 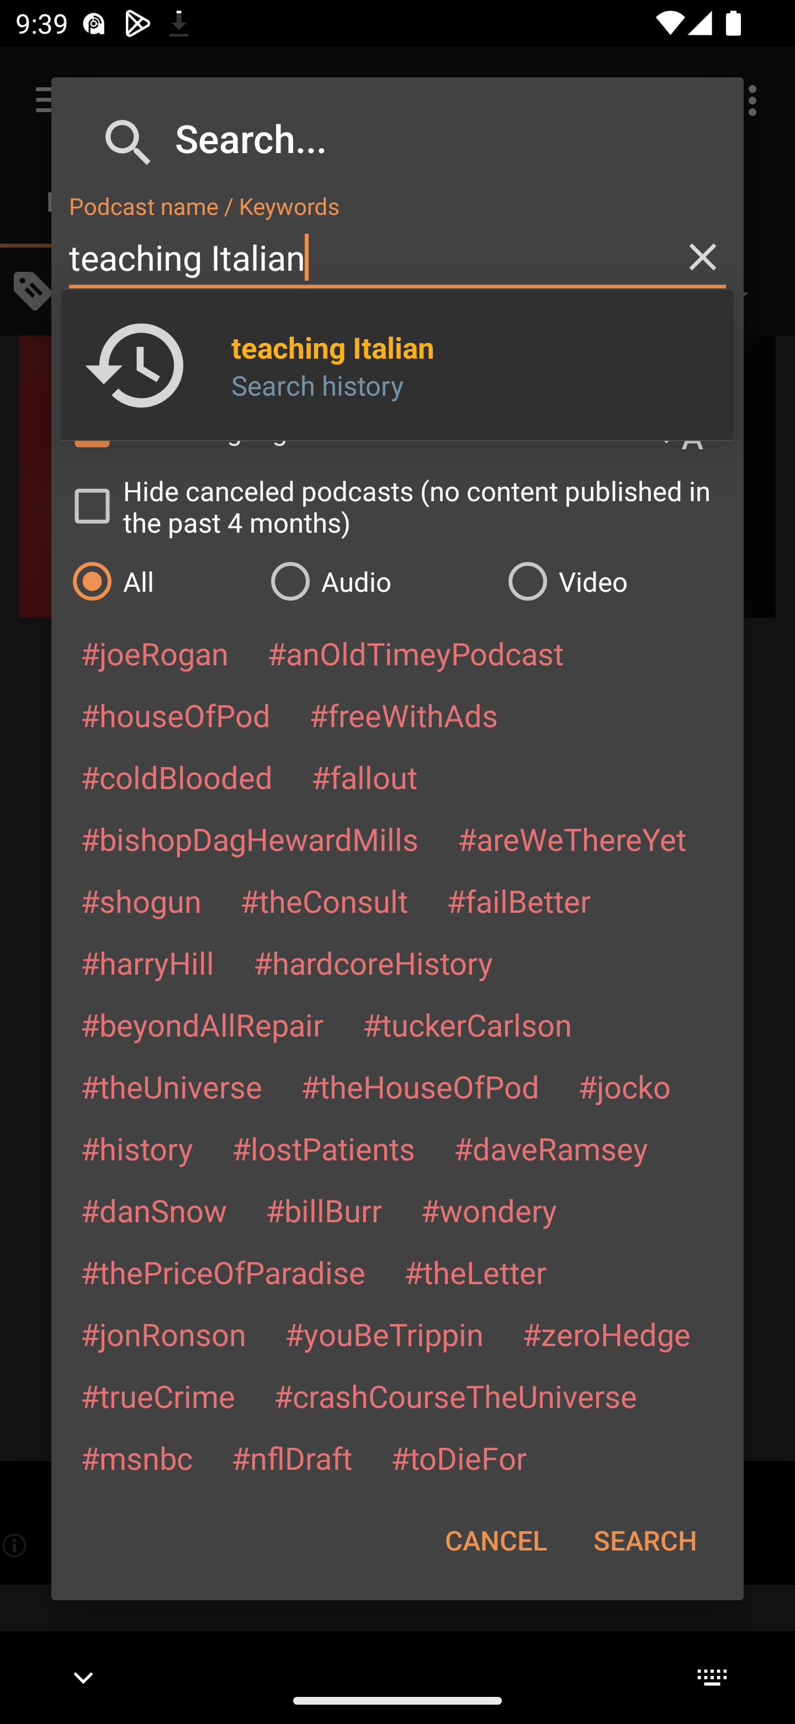 What do you see at coordinates (455, 1395) in the screenshot?
I see `#crashCourseTheUniverse` at bounding box center [455, 1395].